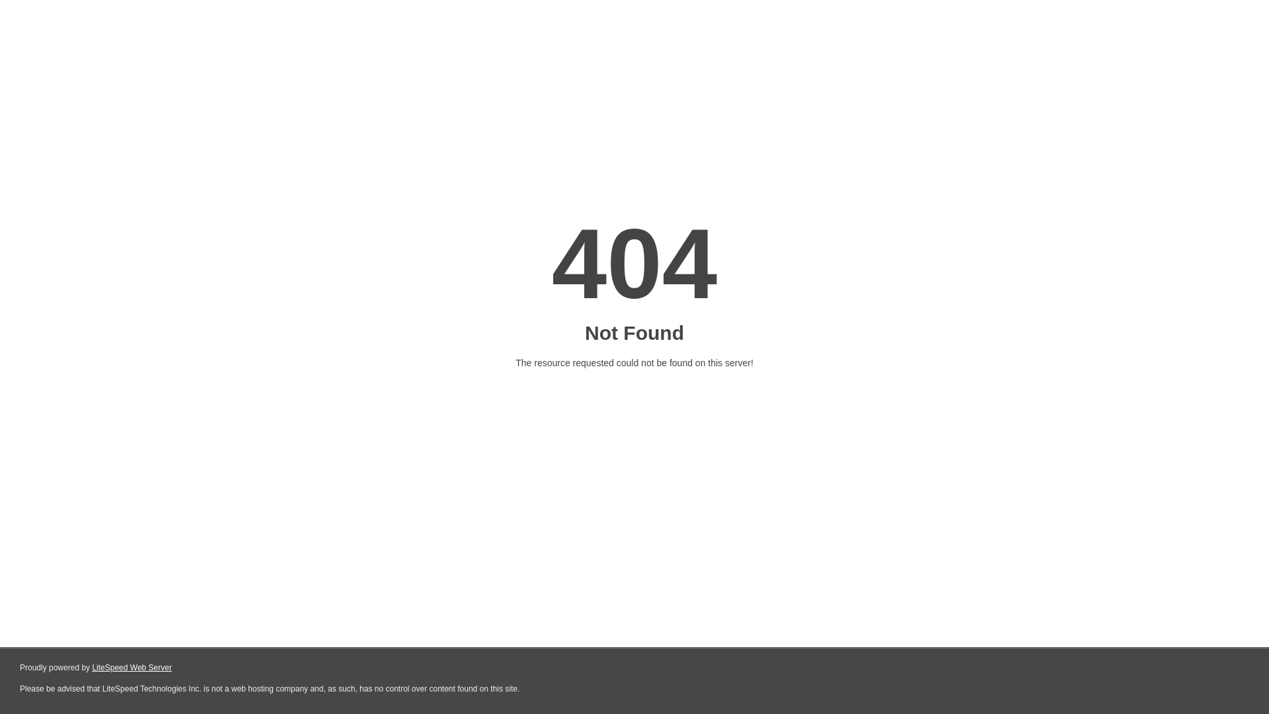 The height and width of the screenshot is (714, 1269). Describe the element at coordinates (132, 668) in the screenshot. I see `LiteSpeed Web Server` at that location.